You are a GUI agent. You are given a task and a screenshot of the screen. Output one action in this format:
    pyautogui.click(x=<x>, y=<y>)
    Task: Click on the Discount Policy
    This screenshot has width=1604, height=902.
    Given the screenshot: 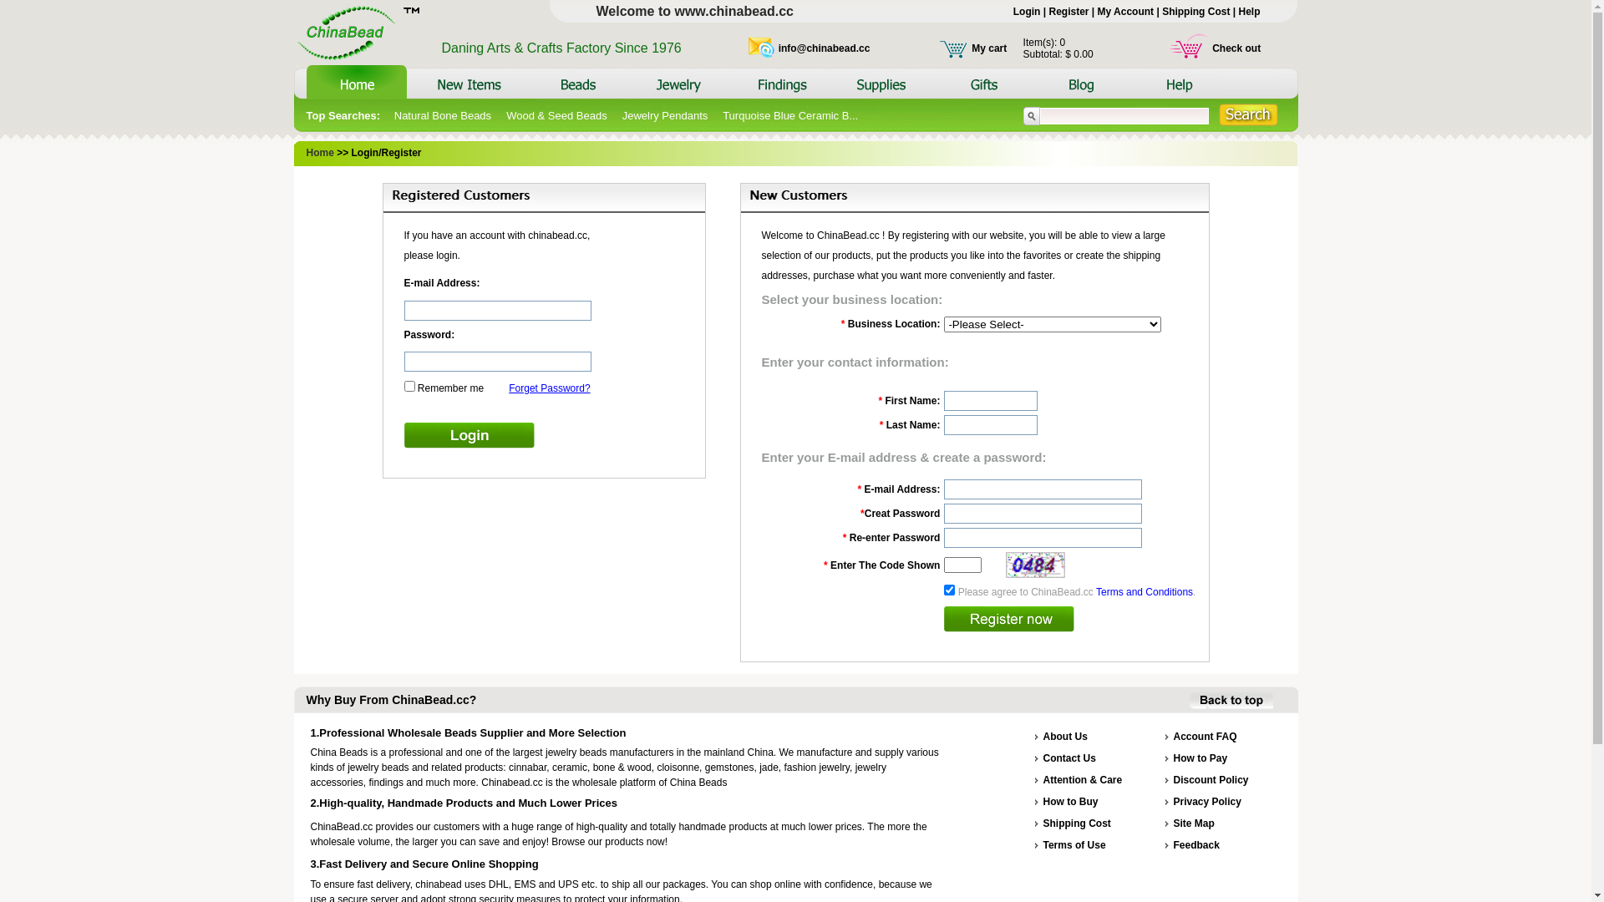 What is the action you would take?
    pyautogui.click(x=1211, y=780)
    